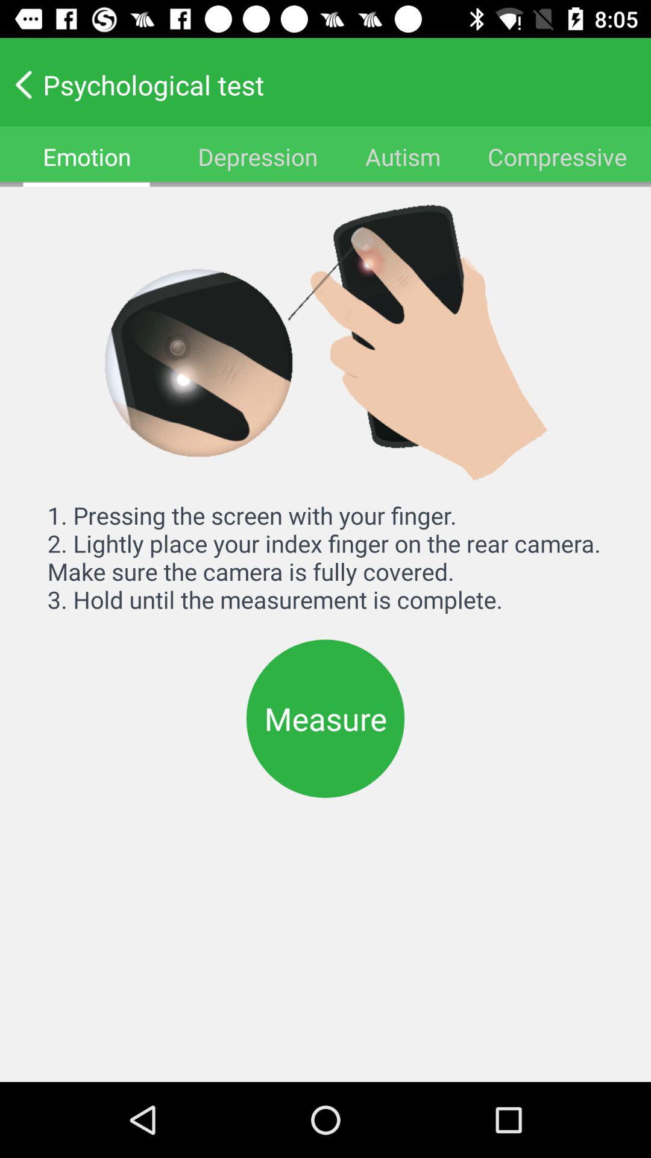  What do you see at coordinates (325, 718) in the screenshot?
I see `turn on icon below 1 pressing the` at bounding box center [325, 718].